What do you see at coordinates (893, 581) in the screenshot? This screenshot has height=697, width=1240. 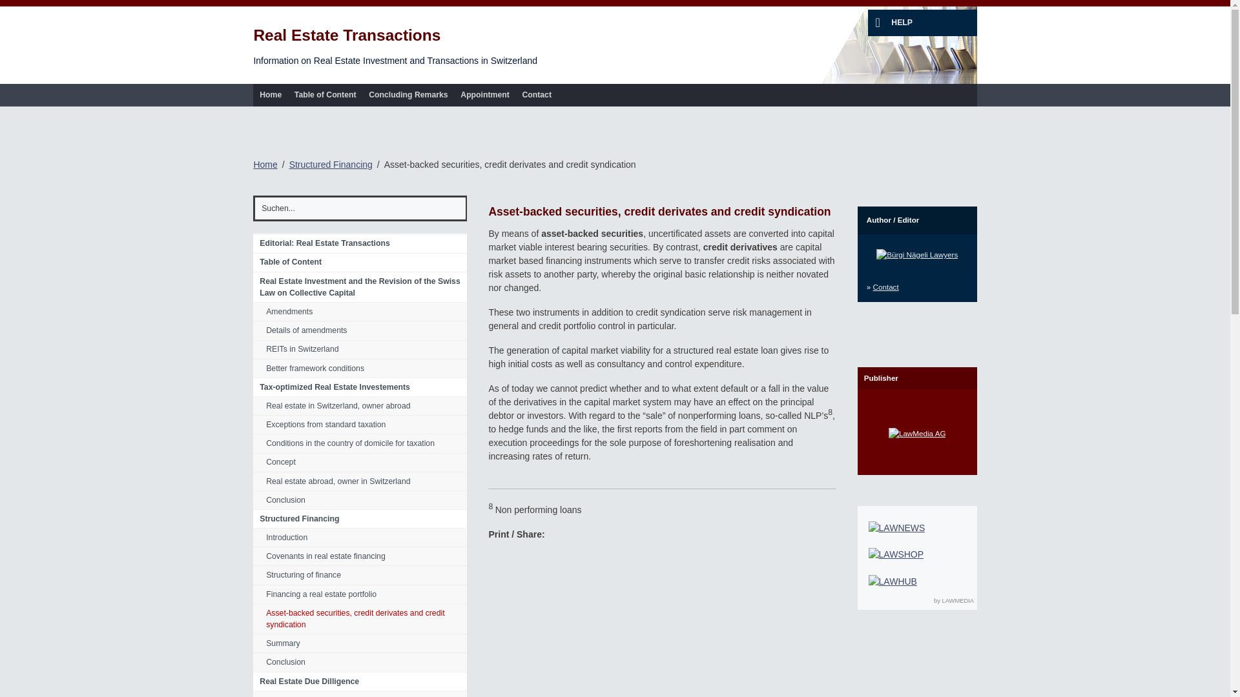 I see `LAWHUB` at bounding box center [893, 581].